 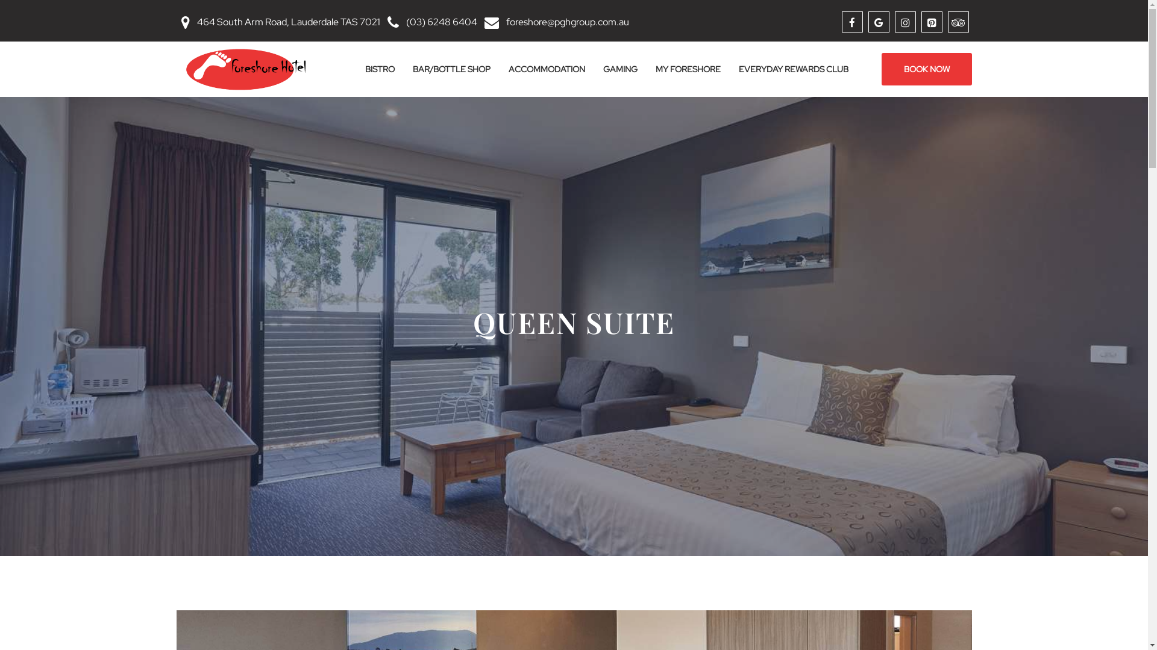 What do you see at coordinates (546, 69) in the screenshot?
I see `ACCOMMODATION` at bounding box center [546, 69].